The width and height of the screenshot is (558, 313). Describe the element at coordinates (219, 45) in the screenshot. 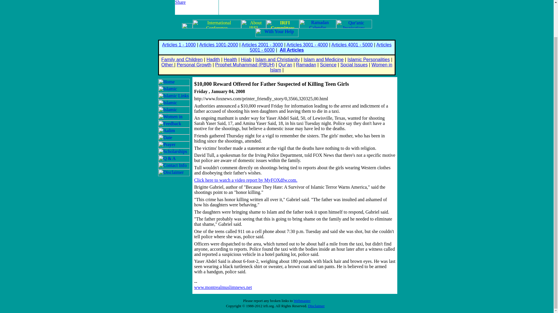

I see `Articles 1001-2000` at that location.